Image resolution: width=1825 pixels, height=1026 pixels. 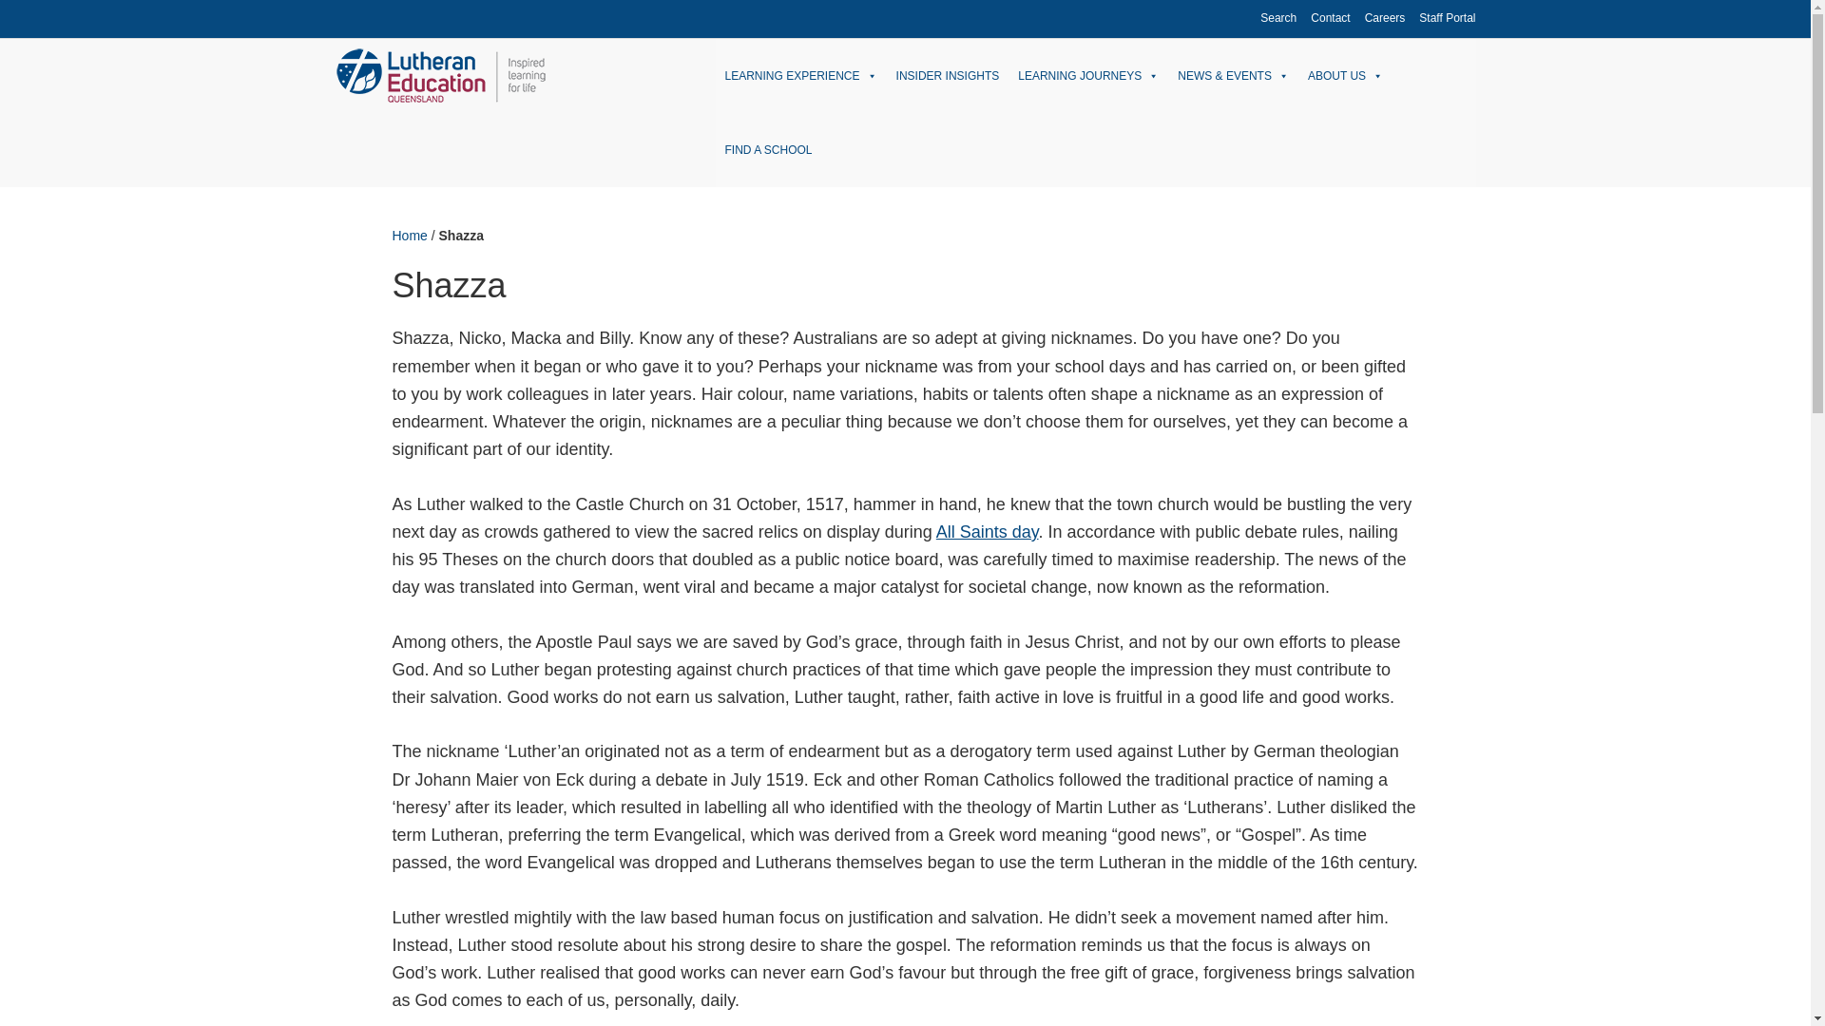 I want to click on LEARNING EXPERIENCE, so click(x=800, y=74).